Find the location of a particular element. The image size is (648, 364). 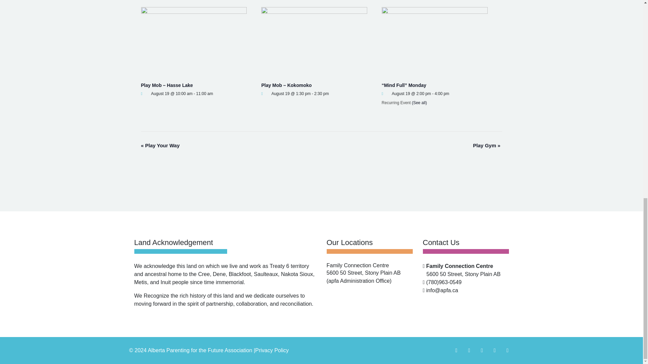

Twitter is located at coordinates (495, 350).